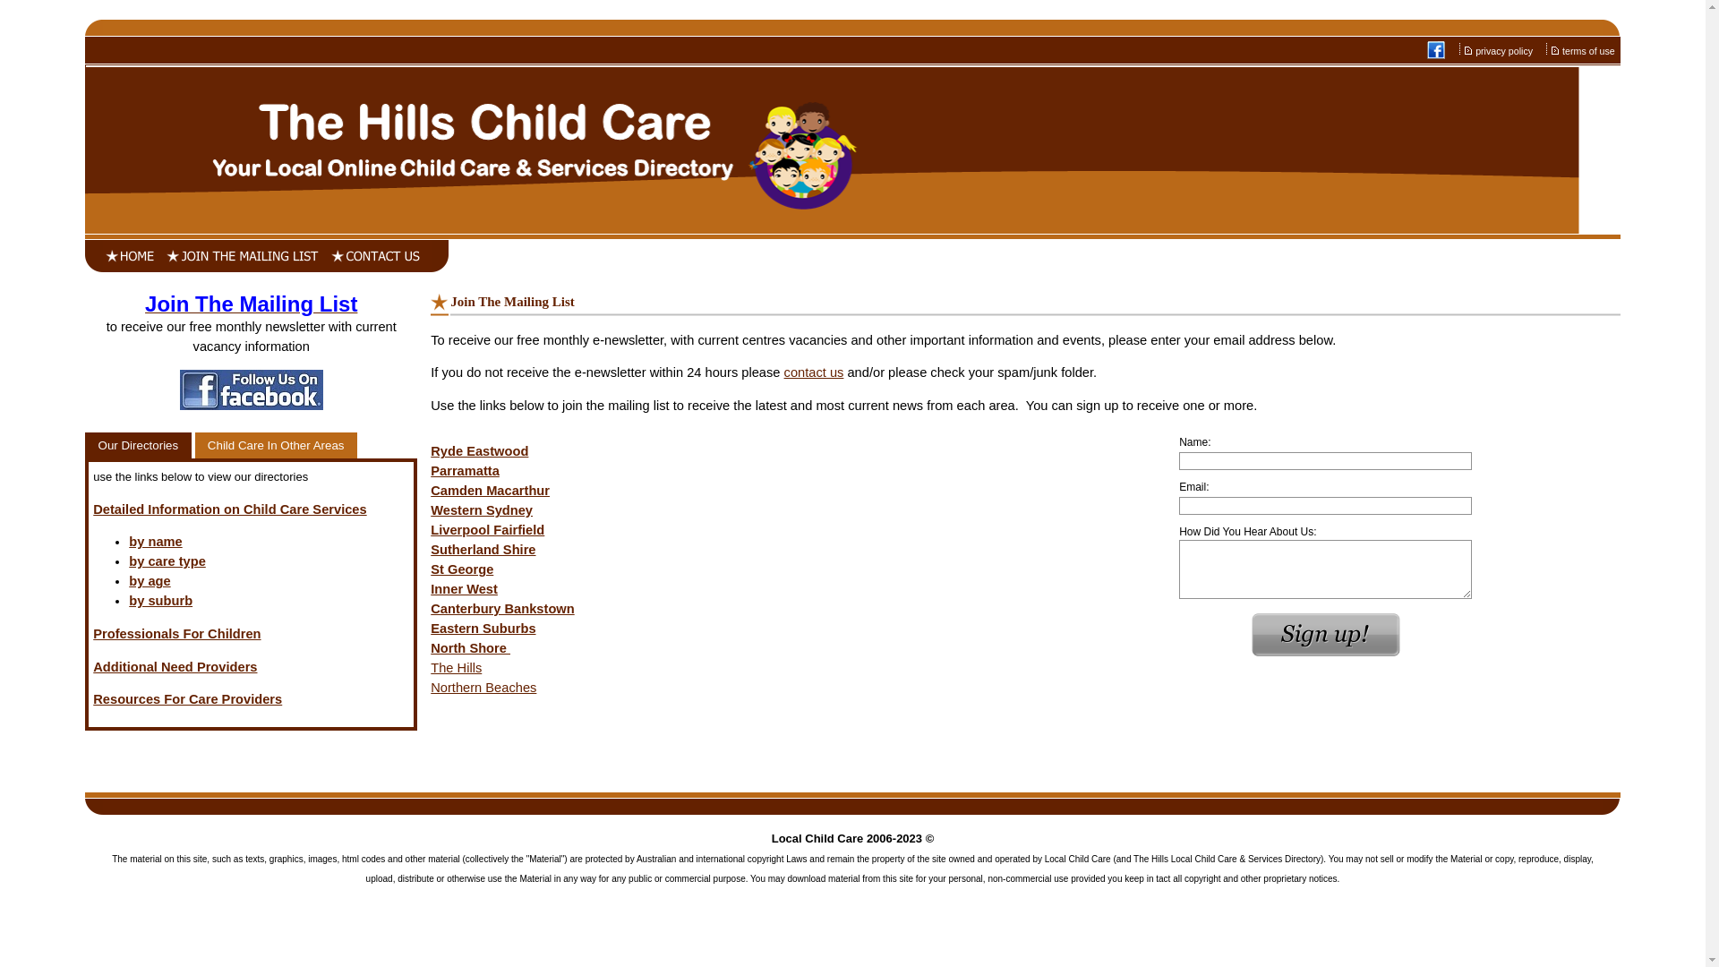 The height and width of the screenshot is (967, 1719). What do you see at coordinates (1590, 51) in the screenshot?
I see `terms of use` at bounding box center [1590, 51].